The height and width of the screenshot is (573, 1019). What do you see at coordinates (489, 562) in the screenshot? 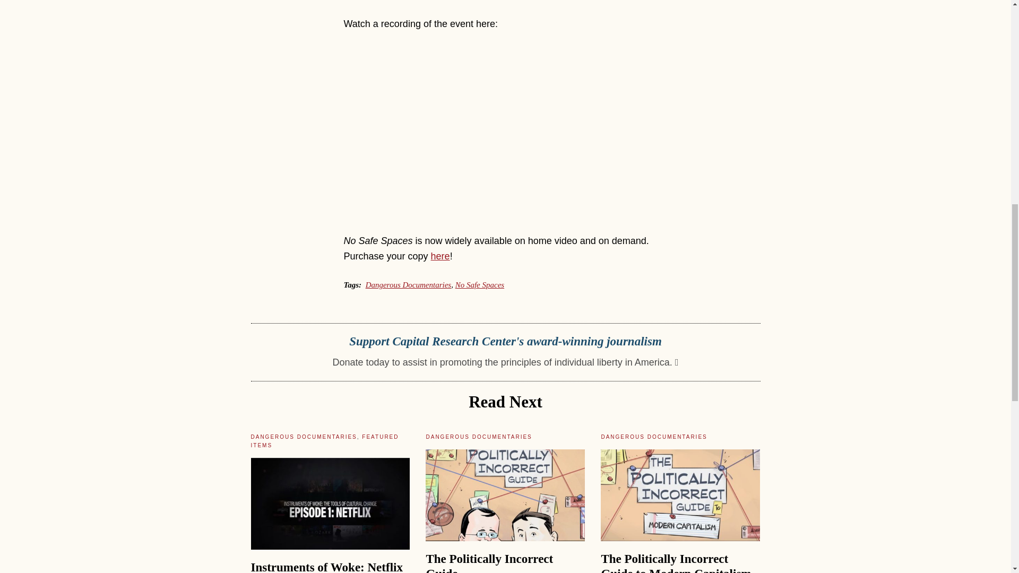
I see `The Politically Incorrect Guide` at bounding box center [489, 562].